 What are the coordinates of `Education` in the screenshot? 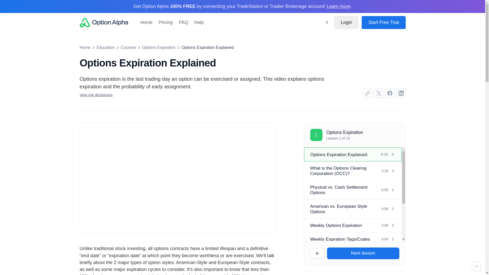 It's located at (105, 47).